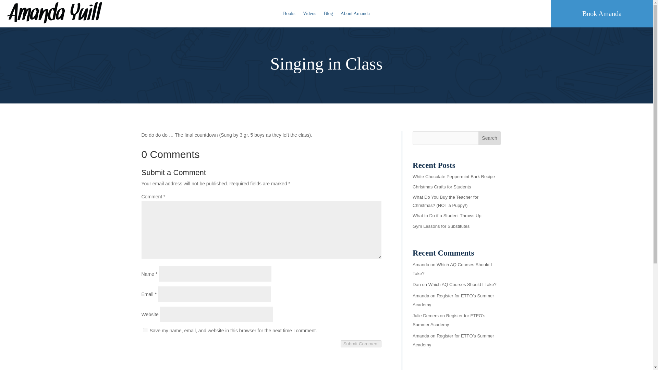 This screenshot has width=658, height=370. What do you see at coordinates (489, 138) in the screenshot?
I see `Search` at bounding box center [489, 138].